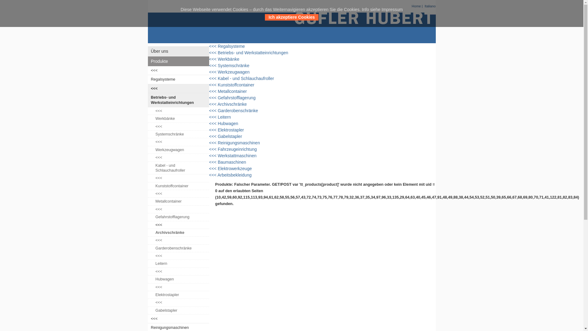 Image resolution: width=588 pixels, height=331 pixels. I want to click on <<<, so click(213, 162).